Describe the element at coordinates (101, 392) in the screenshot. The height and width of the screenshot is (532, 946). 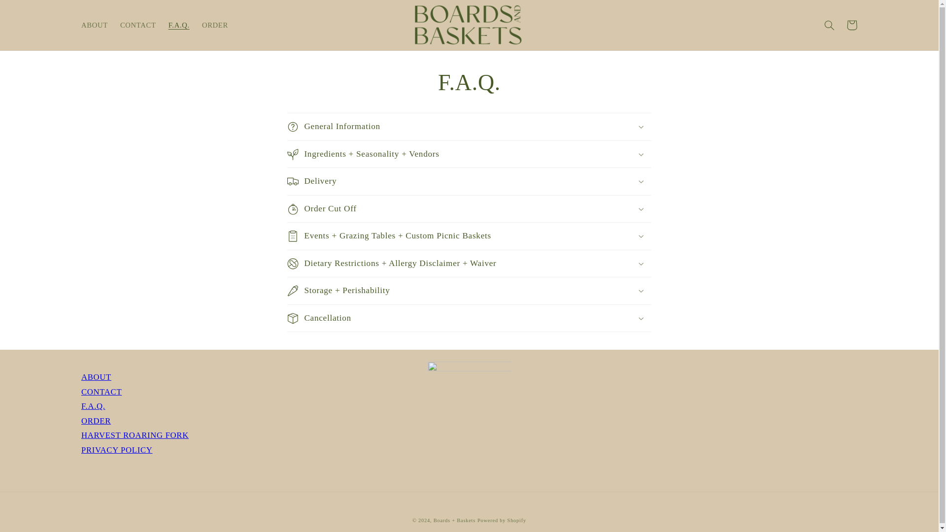
I see `CONTACT` at that location.